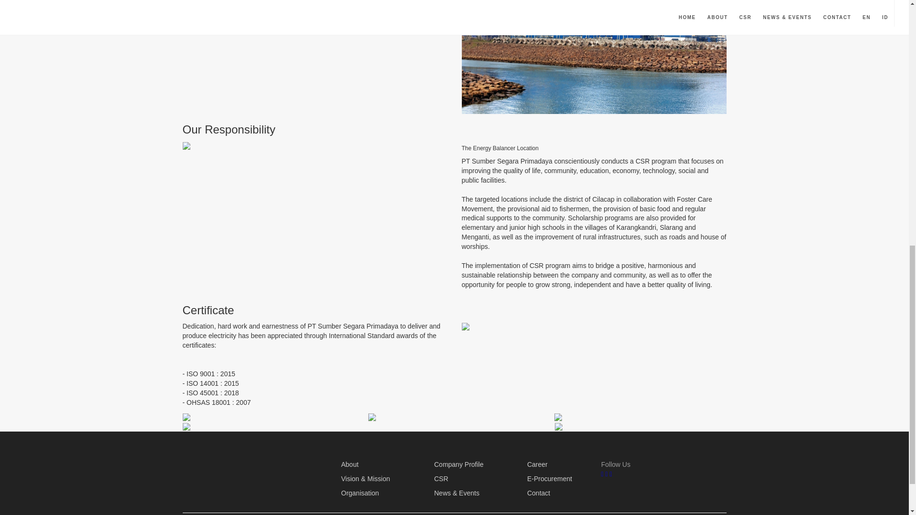 The width and height of the screenshot is (916, 515). Describe the element at coordinates (537, 464) in the screenshot. I see `Career` at that location.